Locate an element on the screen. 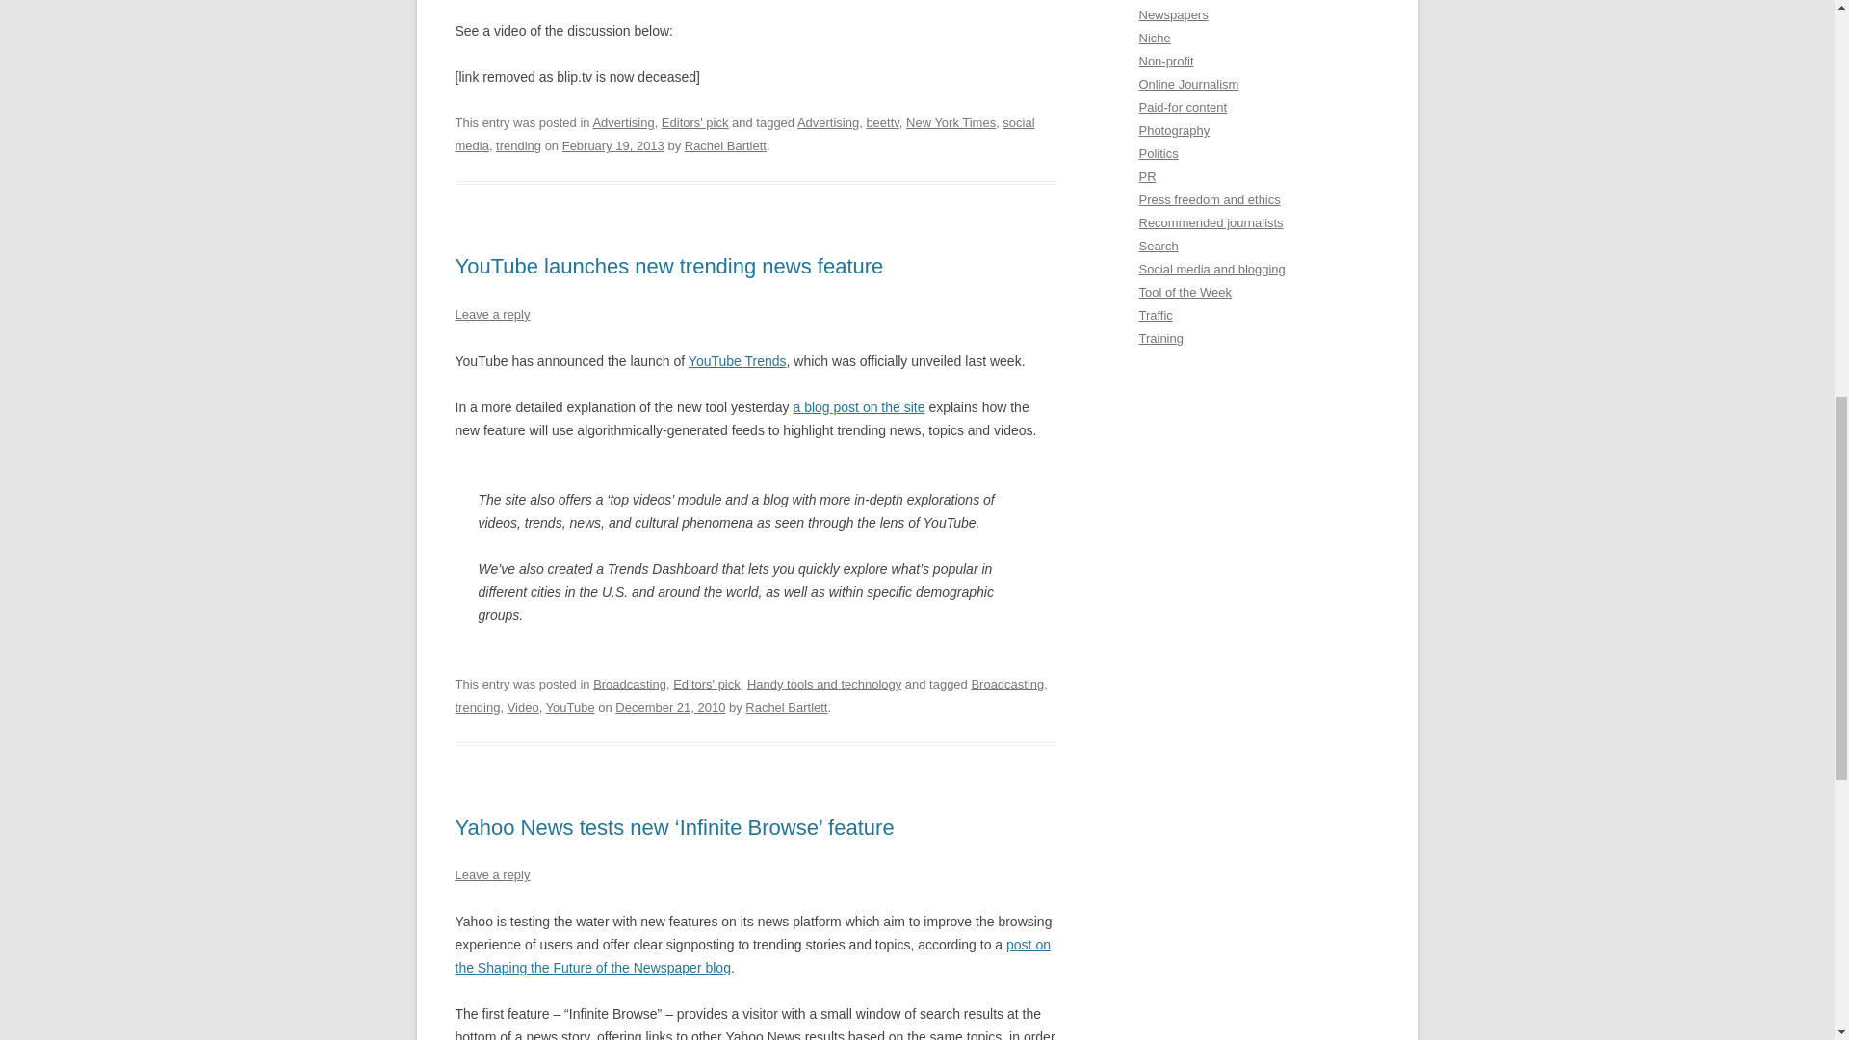 This screenshot has height=1040, width=1849. trending is located at coordinates (477, 707).